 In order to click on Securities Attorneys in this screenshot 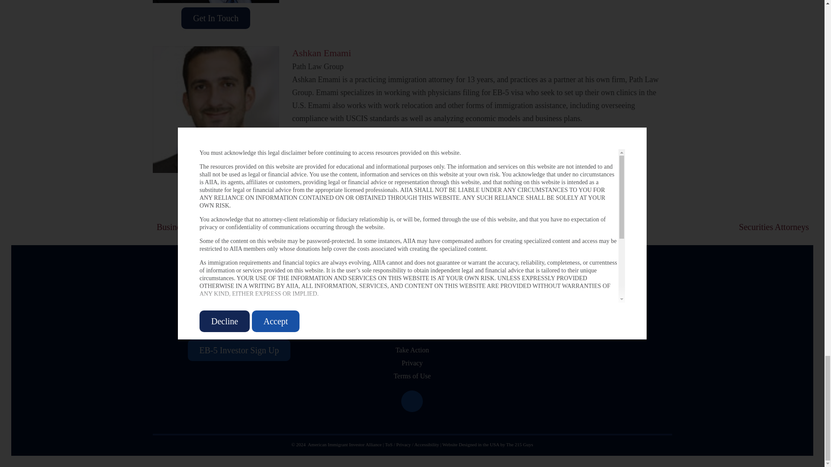, I will do `click(651, 227)`.